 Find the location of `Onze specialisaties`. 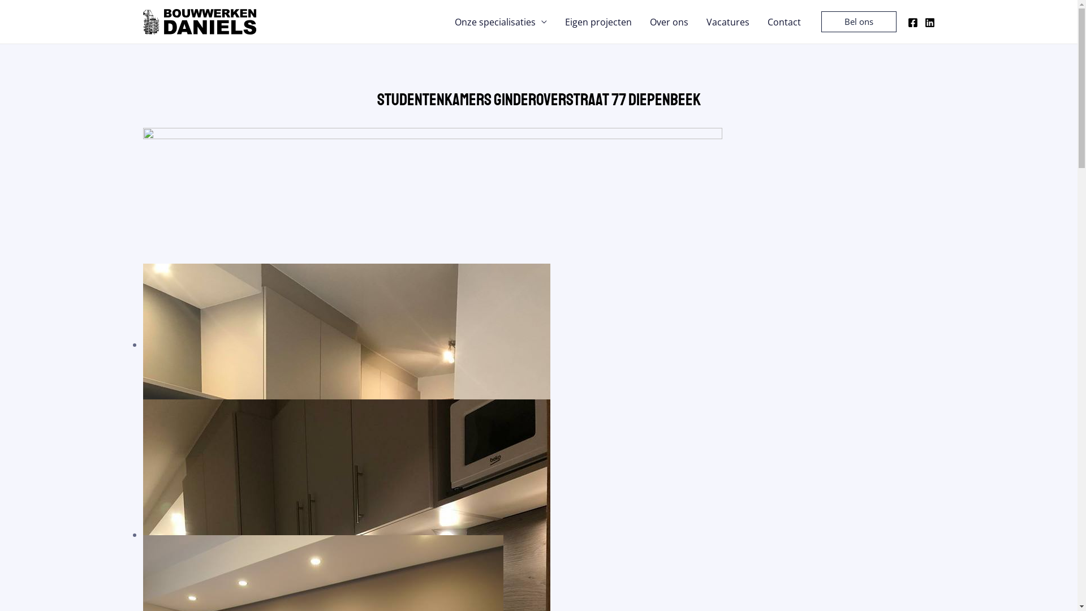

Onze specialisaties is located at coordinates (501, 22).